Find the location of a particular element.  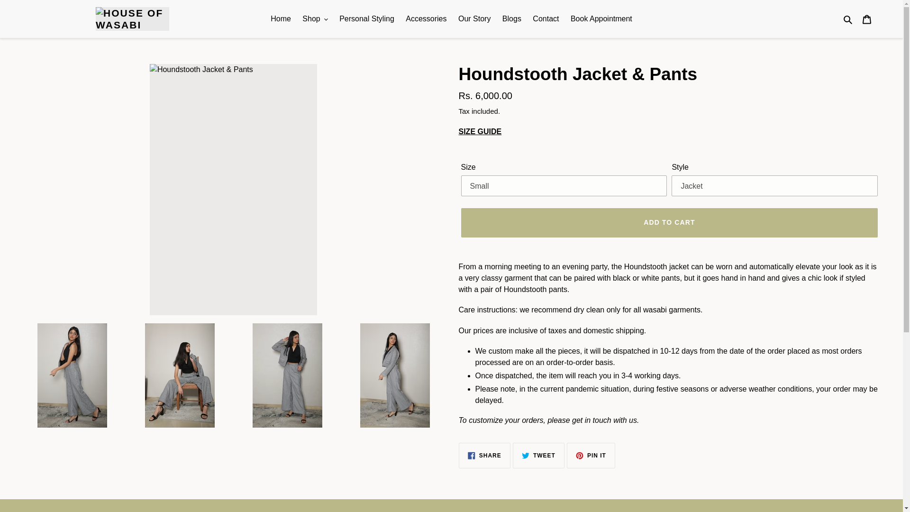

Accessories is located at coordinates (426, 19).